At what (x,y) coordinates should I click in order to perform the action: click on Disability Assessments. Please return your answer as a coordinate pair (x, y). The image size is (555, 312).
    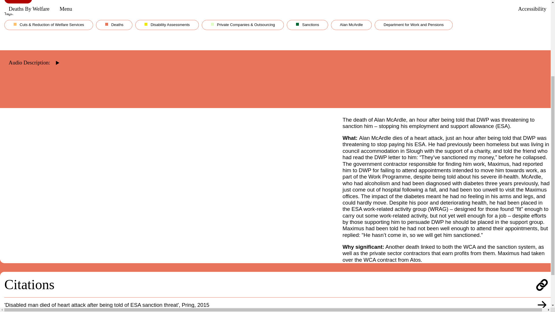
    Looking at the image, I should click on (169, 26).